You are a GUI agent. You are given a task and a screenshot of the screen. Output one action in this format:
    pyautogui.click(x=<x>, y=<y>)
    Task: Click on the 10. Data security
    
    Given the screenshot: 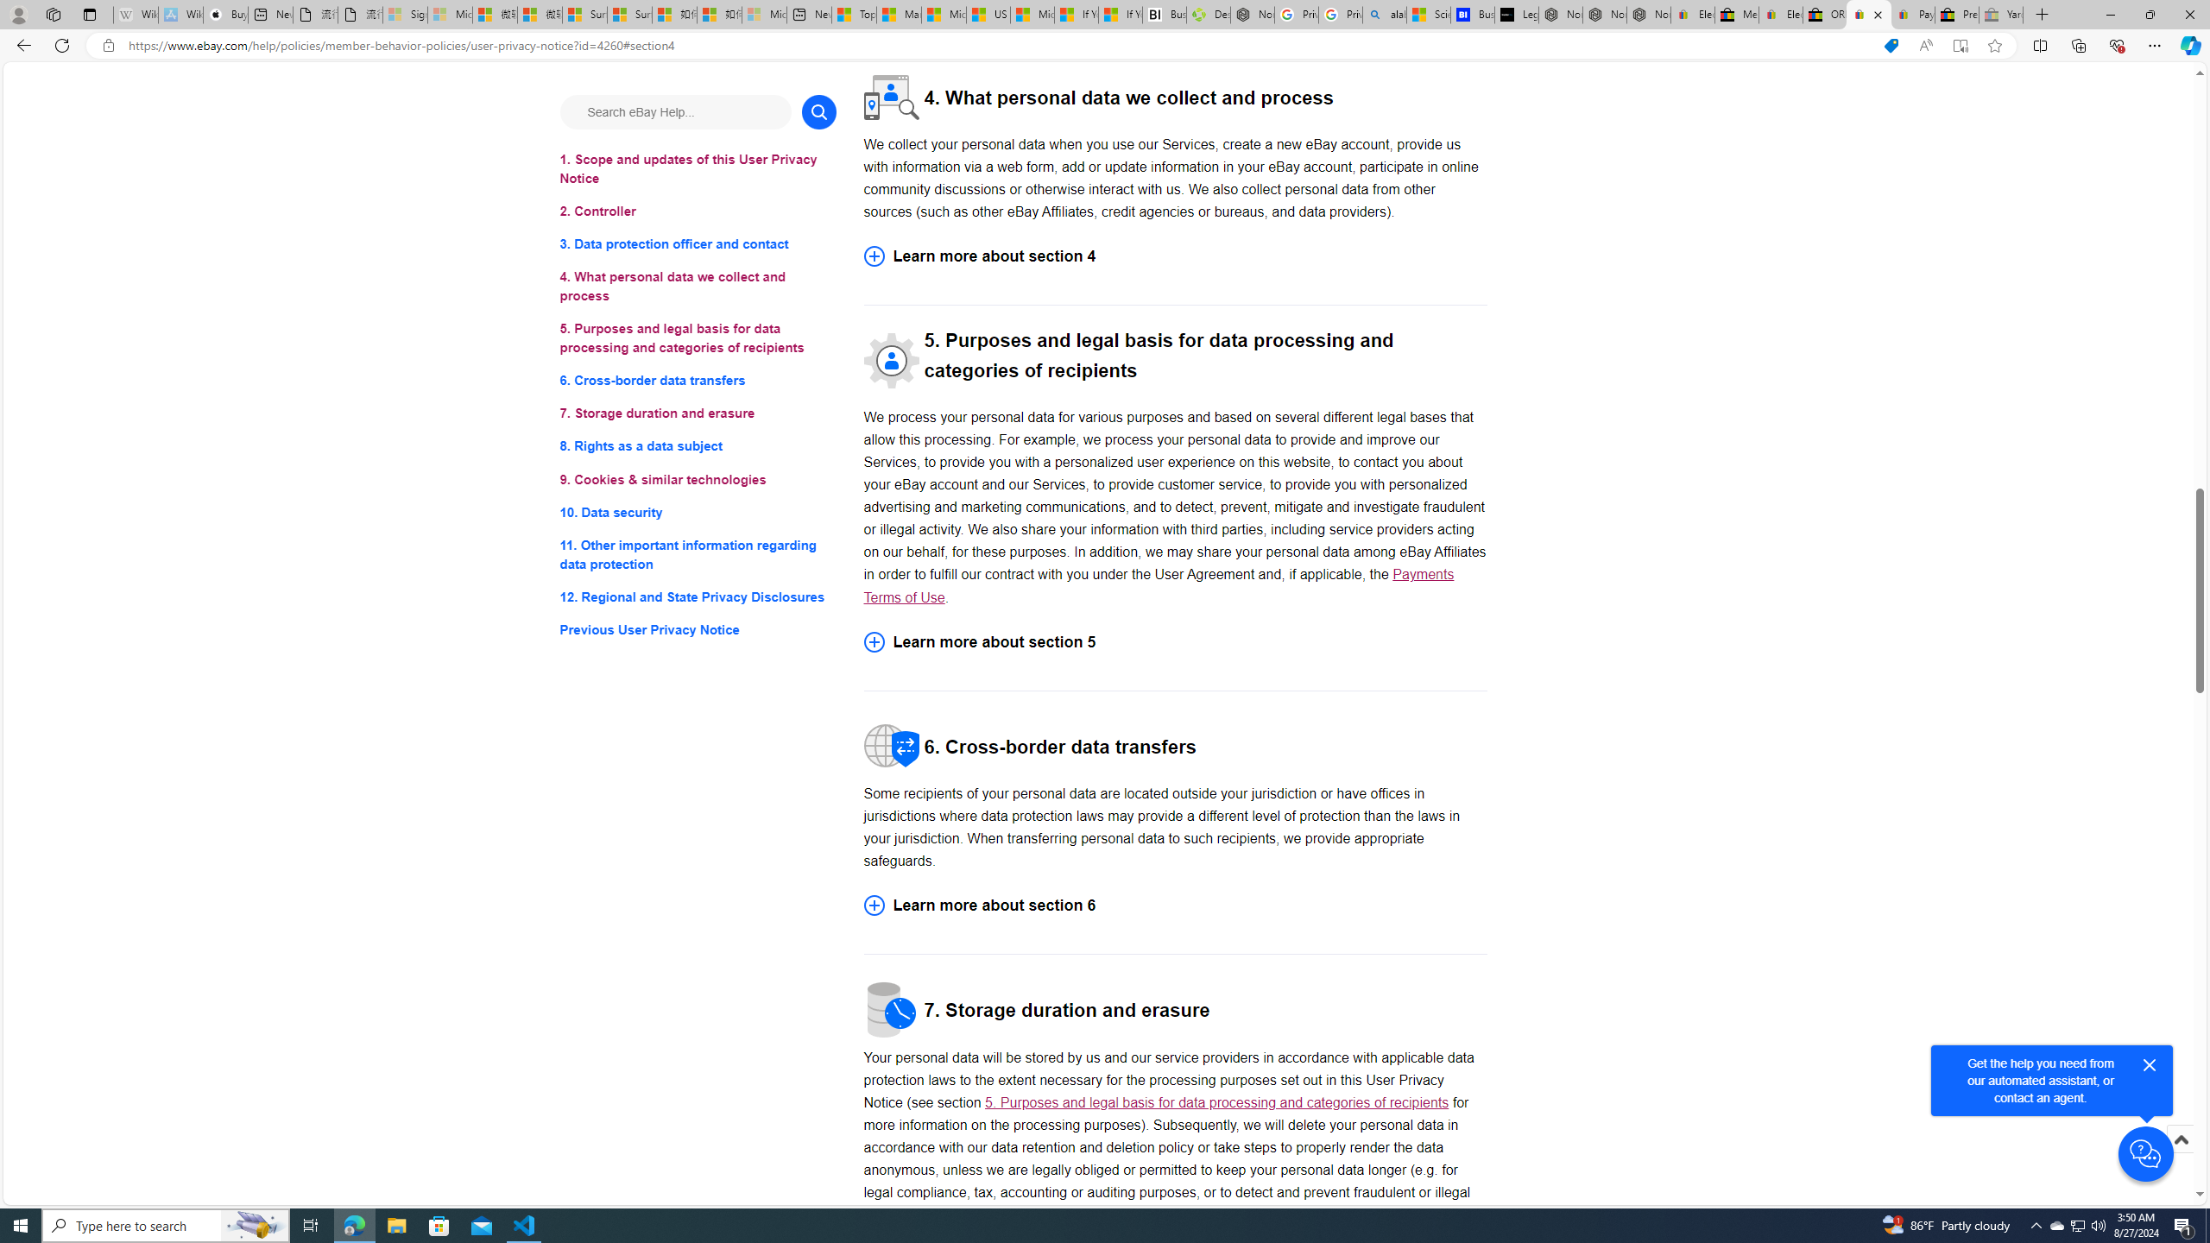 What is the action you would take?
    pyautogui.click(x=698, y=511)
    